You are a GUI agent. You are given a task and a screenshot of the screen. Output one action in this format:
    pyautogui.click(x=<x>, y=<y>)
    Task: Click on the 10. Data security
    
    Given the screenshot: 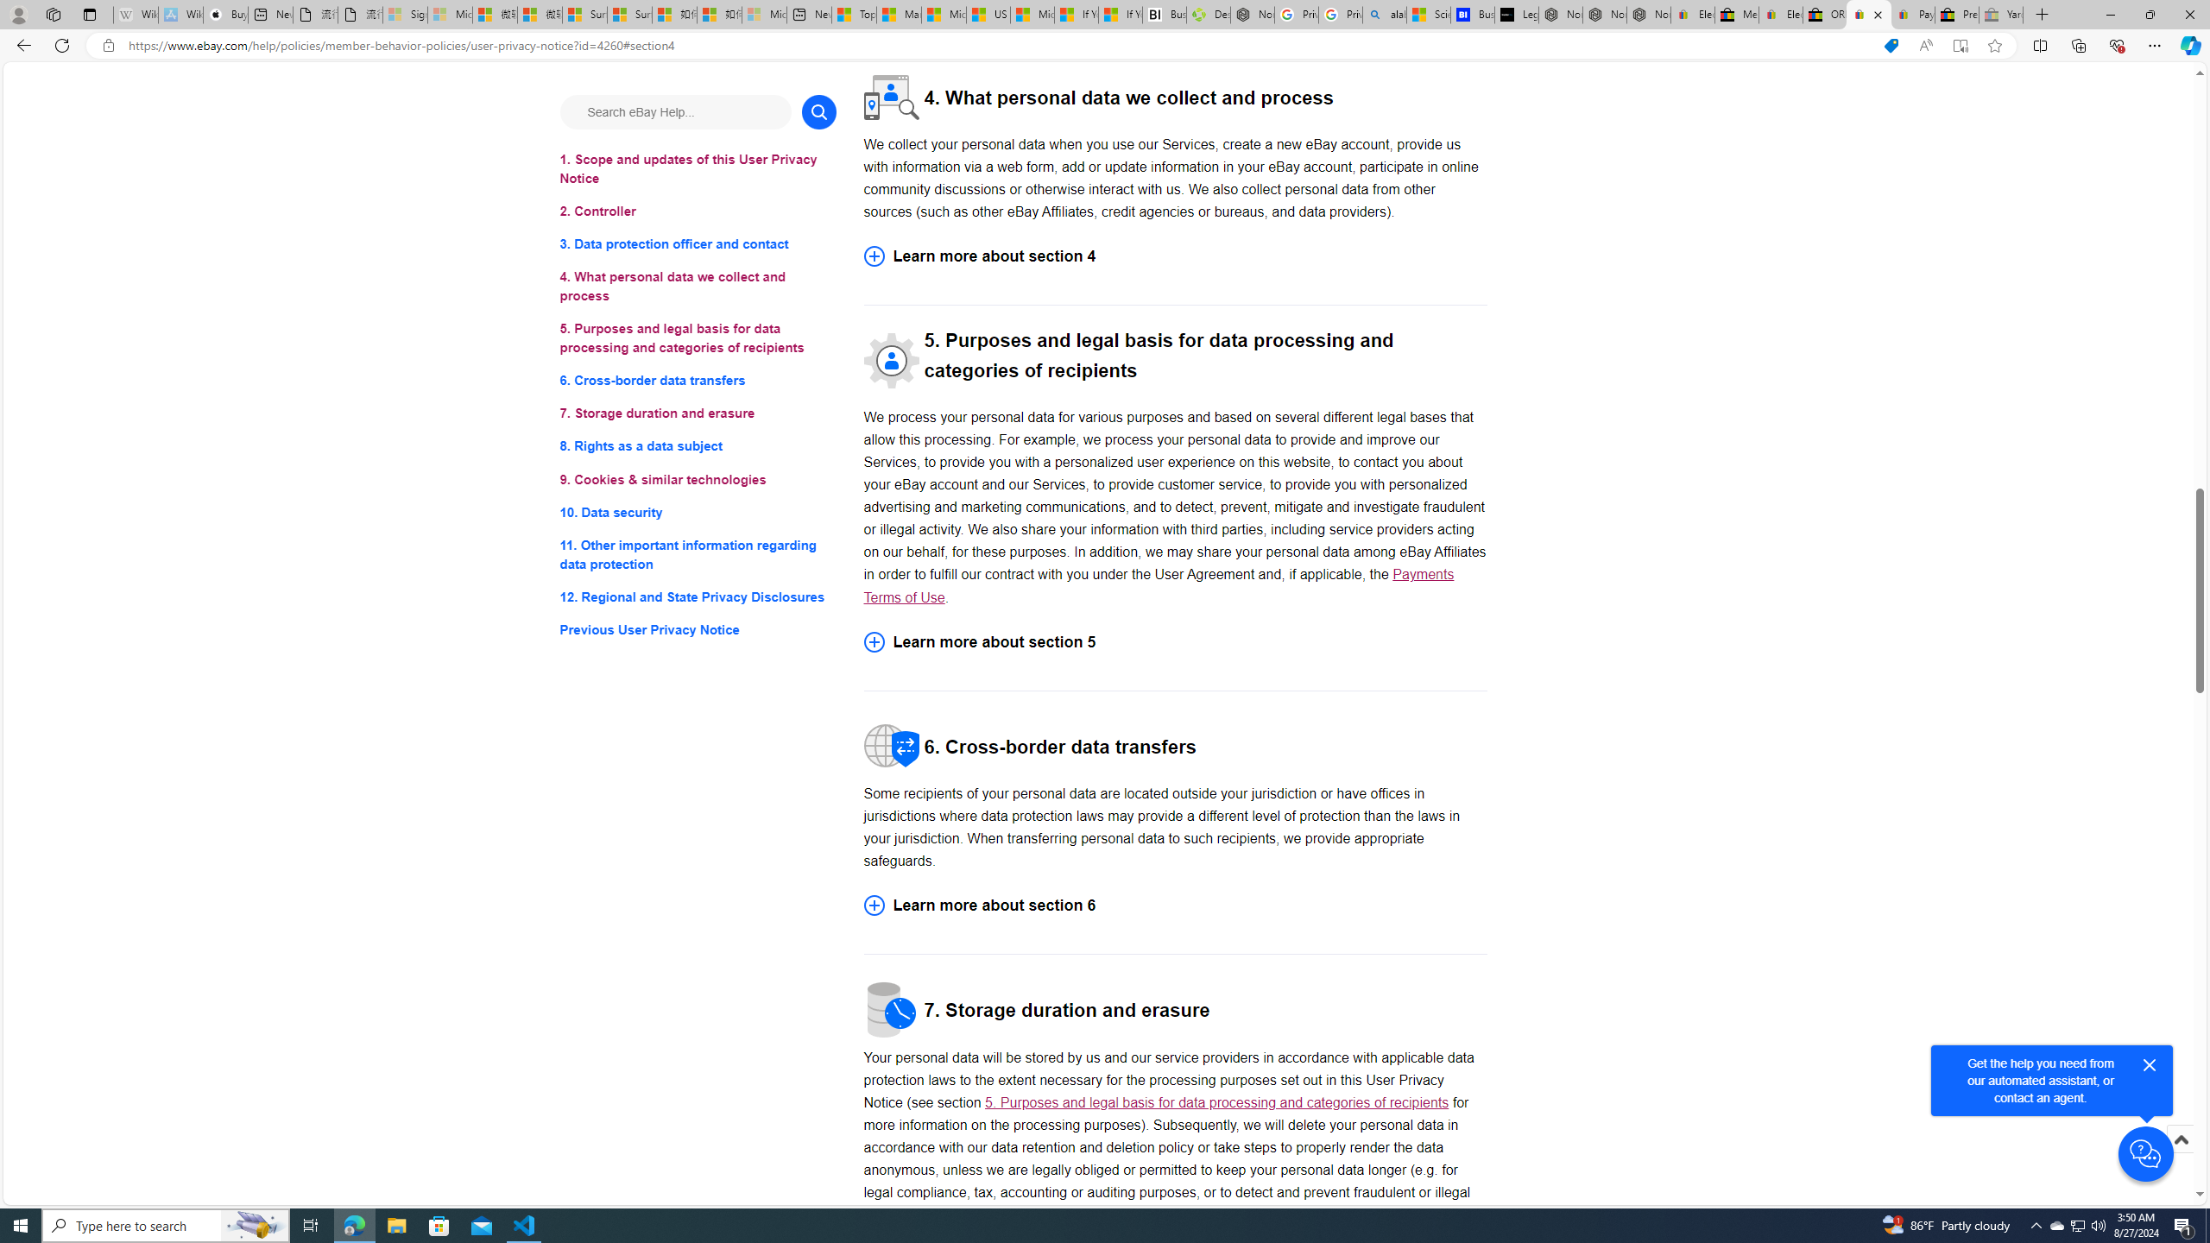 What is the action you would take?
    pyautogui.click(x=698, y=511)
    